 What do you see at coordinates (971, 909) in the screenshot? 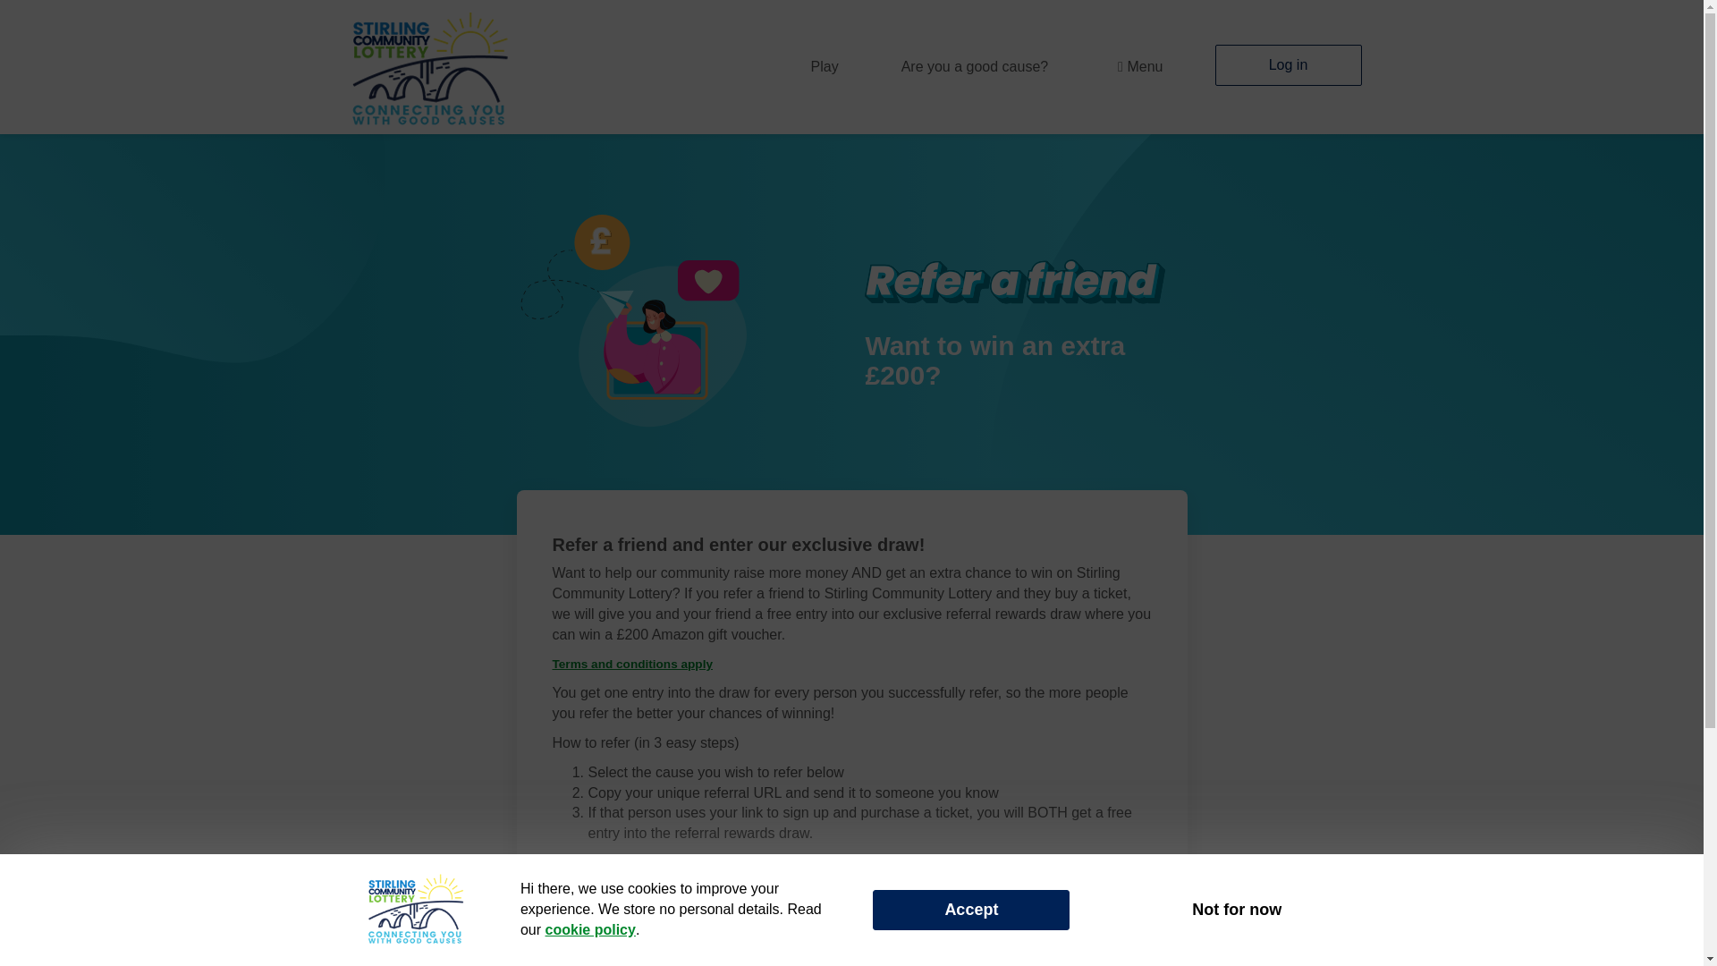
I see `Accept` at bounding box center [971, 909].